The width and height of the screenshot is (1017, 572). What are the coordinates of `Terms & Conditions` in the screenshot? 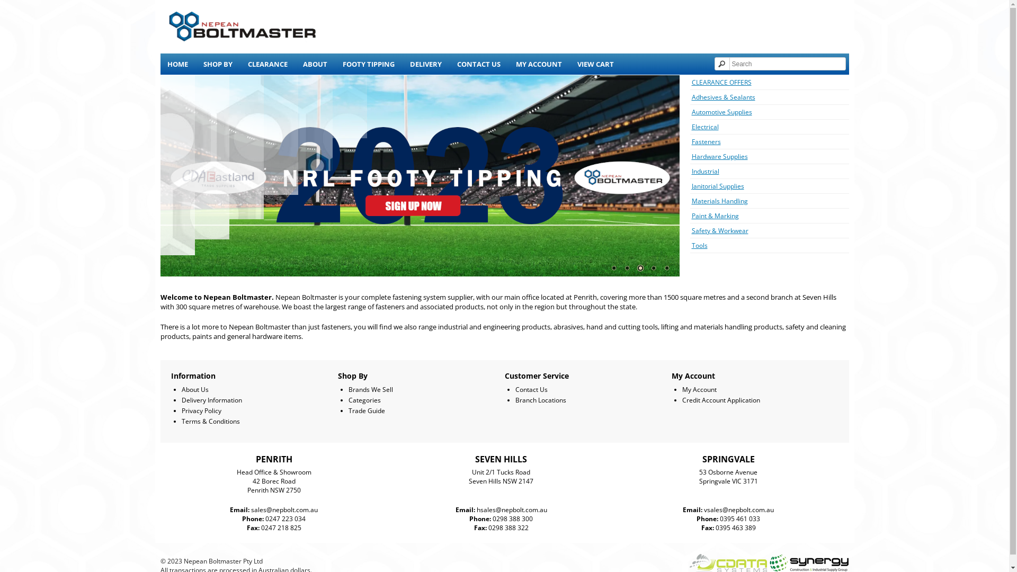 It's located at (210, 422).